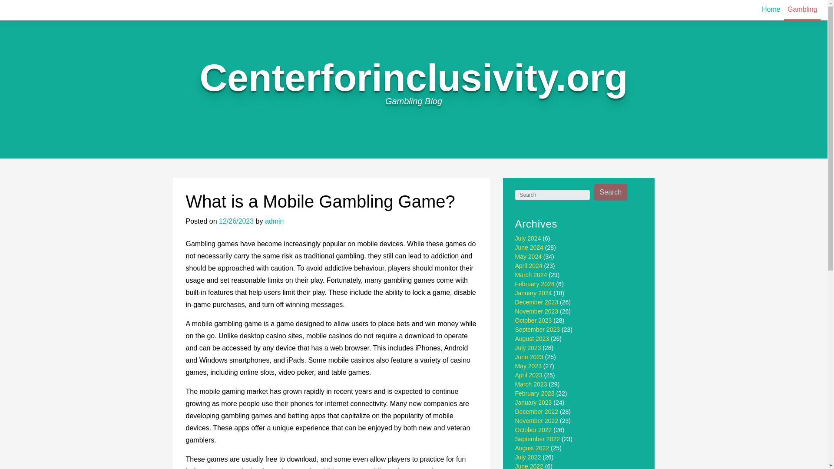 This screenshot has height=469, width=834. What do you see at coordinates (528, 366) in the screenshot?
I see `May 2023` at bounding box center [528, 366].